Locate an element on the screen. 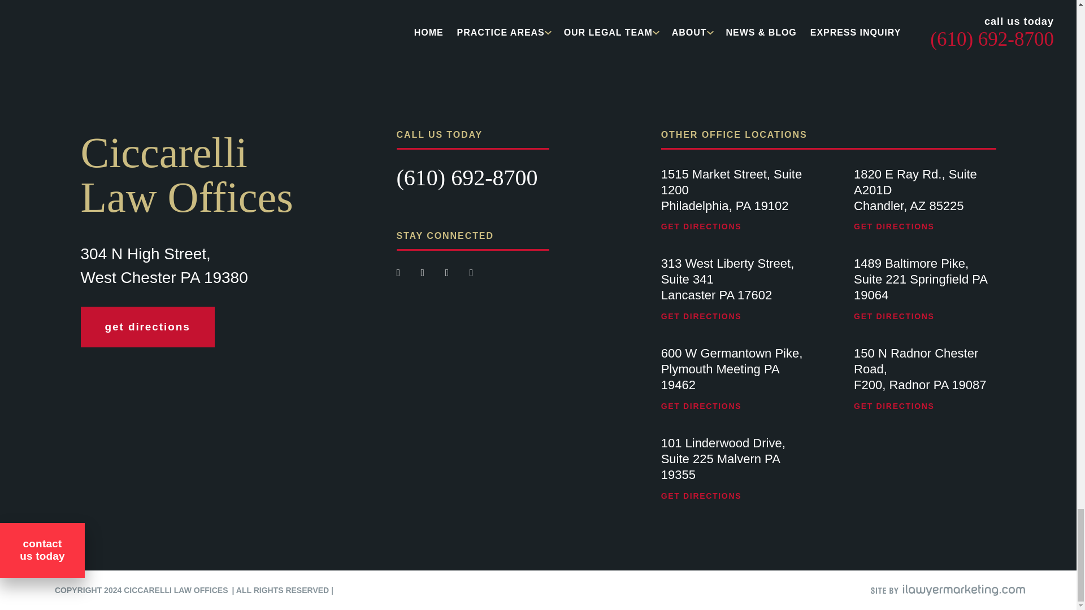 Image resolution: width=1085 pixels, height=610 pixels. Call Toll Free is located at coordinates (467, 177).